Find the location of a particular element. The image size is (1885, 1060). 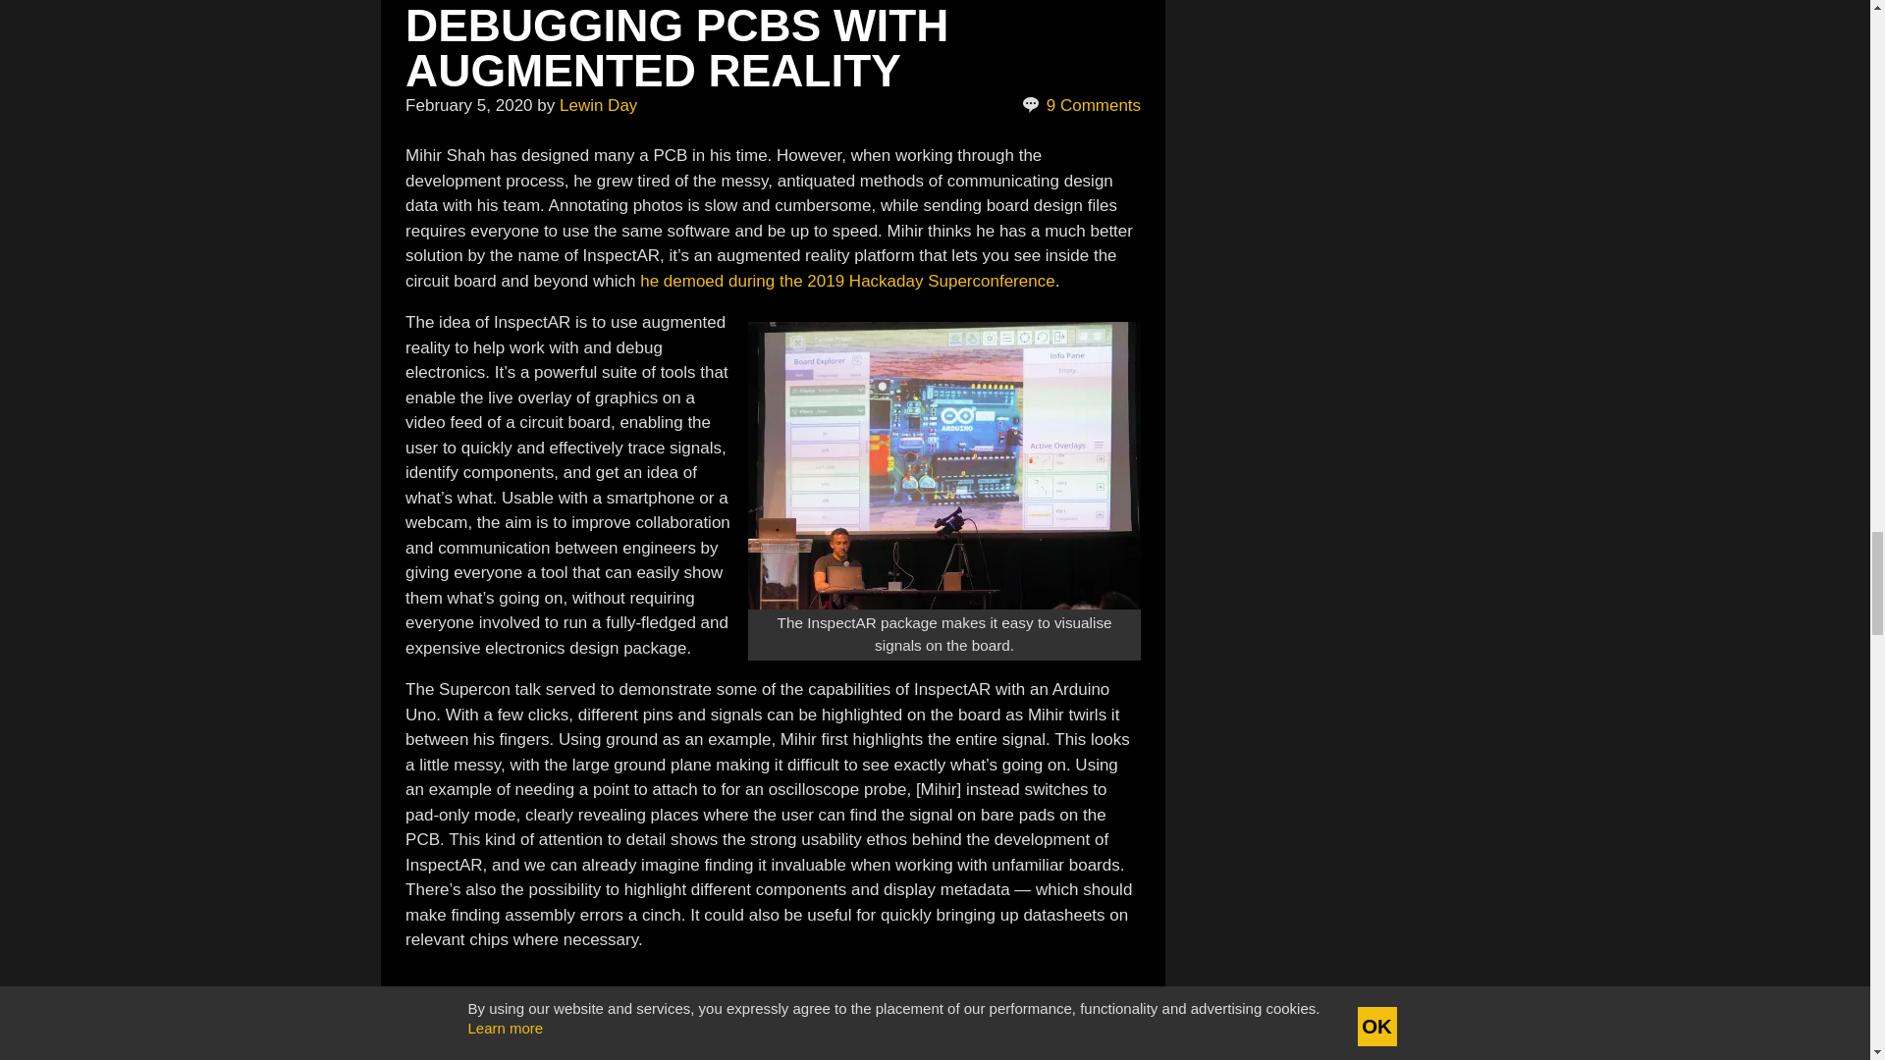

Posts by Lewin Day is located at coordinates (598, 105).